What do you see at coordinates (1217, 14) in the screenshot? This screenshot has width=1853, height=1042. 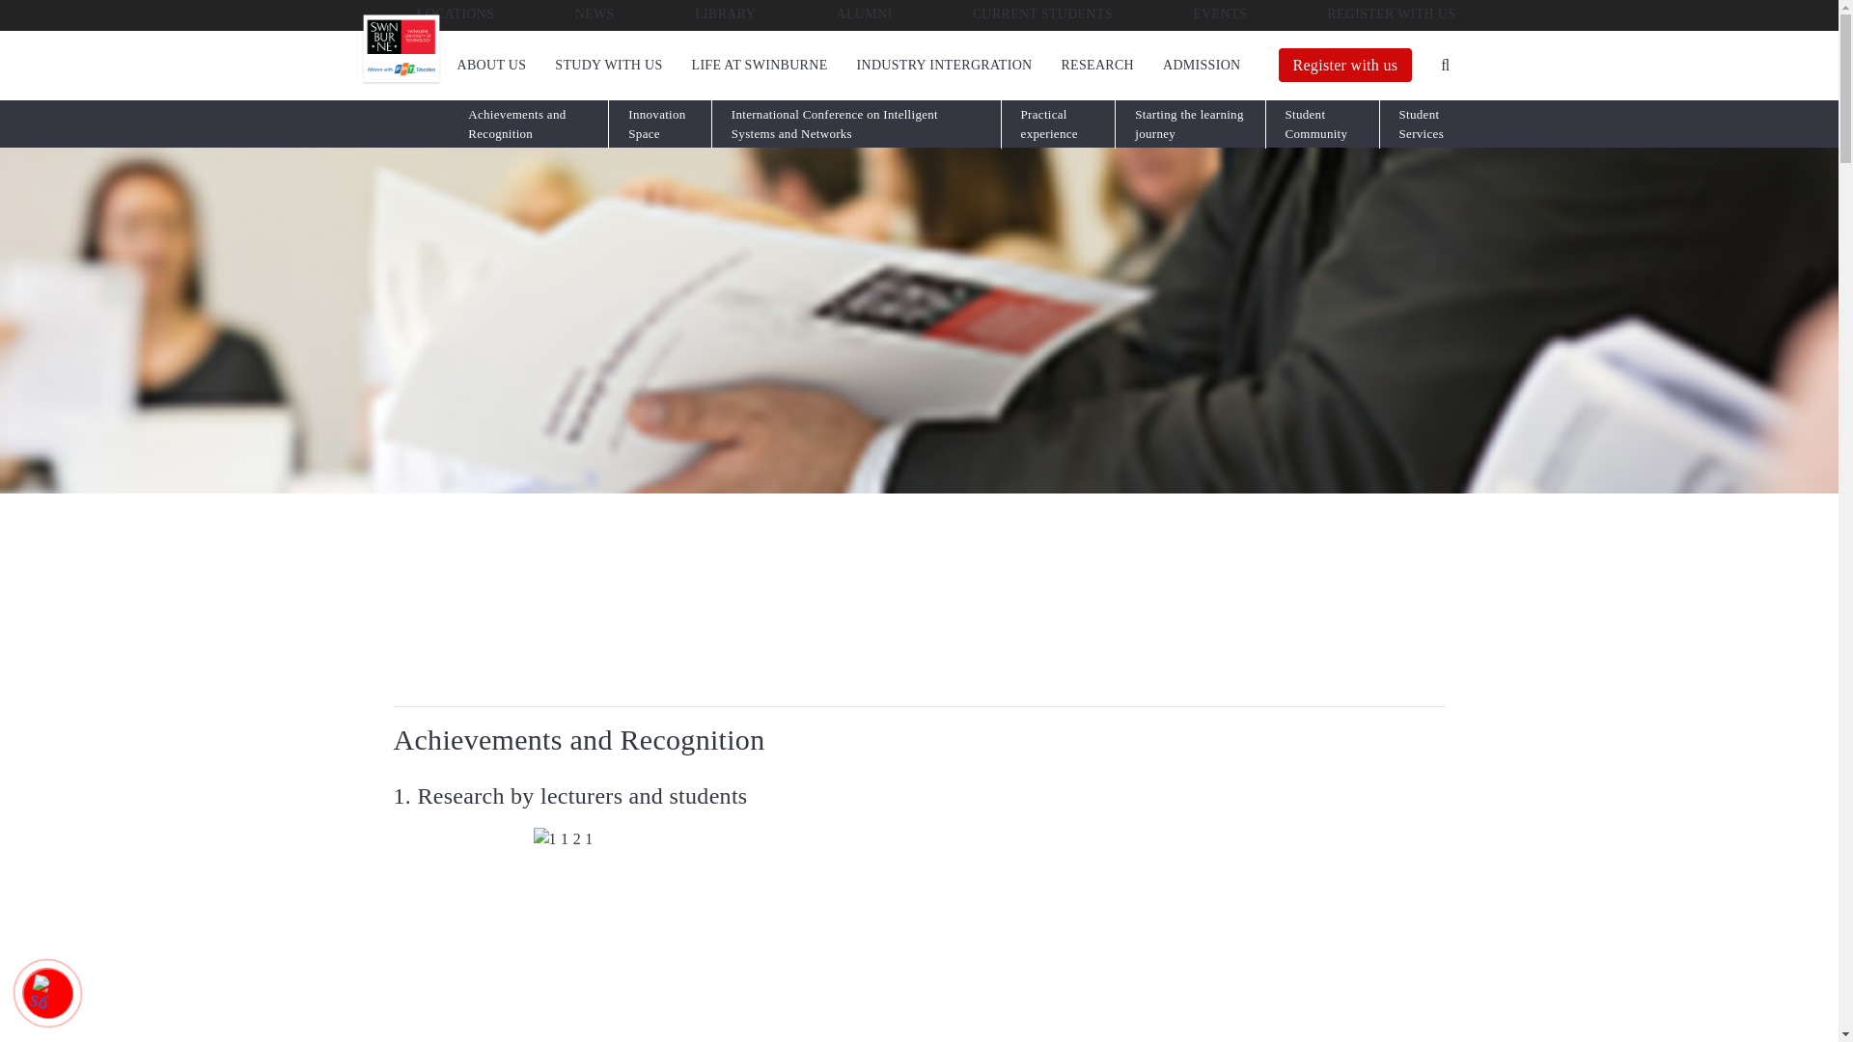 I see `EVENTS` at bounding box center [1217, 14].